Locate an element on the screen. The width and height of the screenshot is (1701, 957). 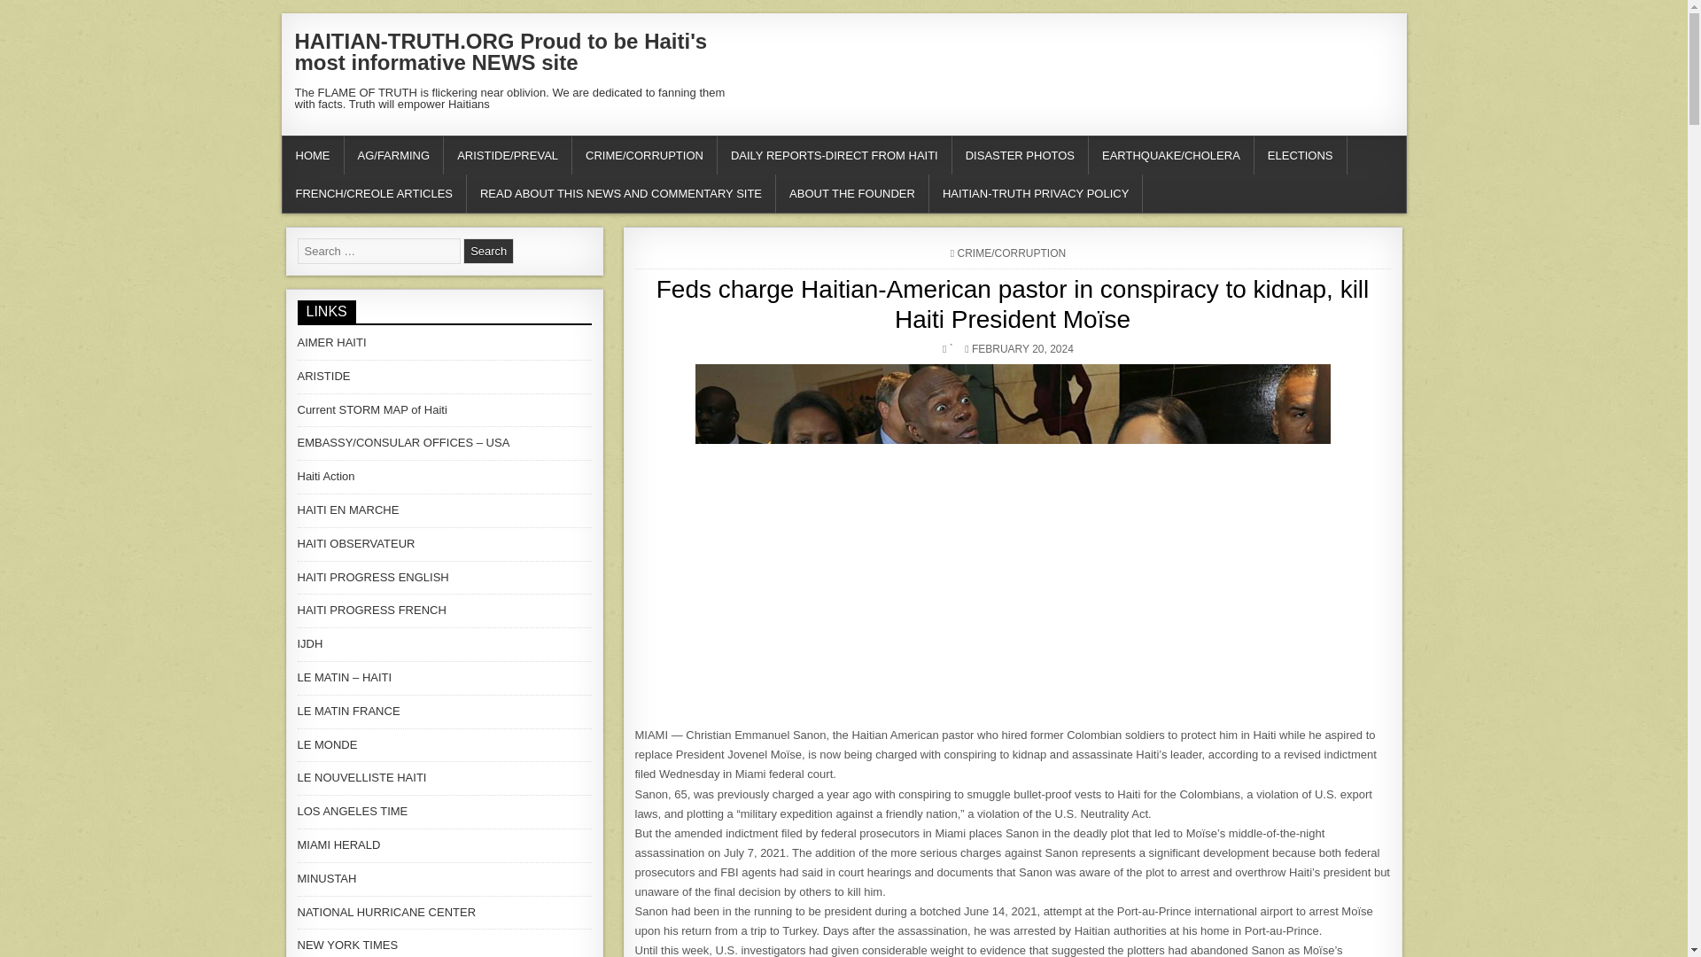
Search is located at coordinates (487, 251).